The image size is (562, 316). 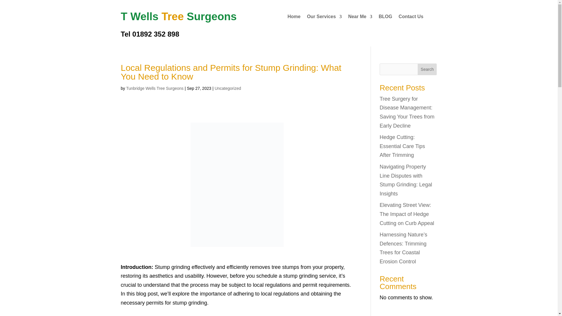 What do you see at coordinates (155, 88) in the screenshot?
I see `Posts by Tunbridge Wells Tree Surgeons` at bounding box center [155, 88].